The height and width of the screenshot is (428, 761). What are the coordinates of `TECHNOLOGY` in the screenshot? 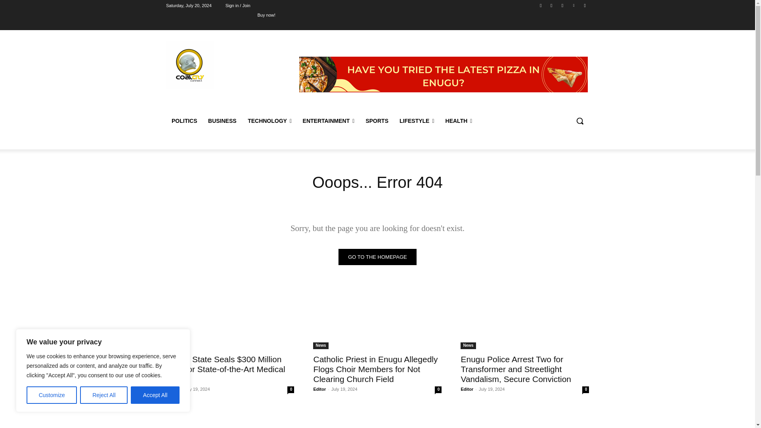 It's located at (270, 120).